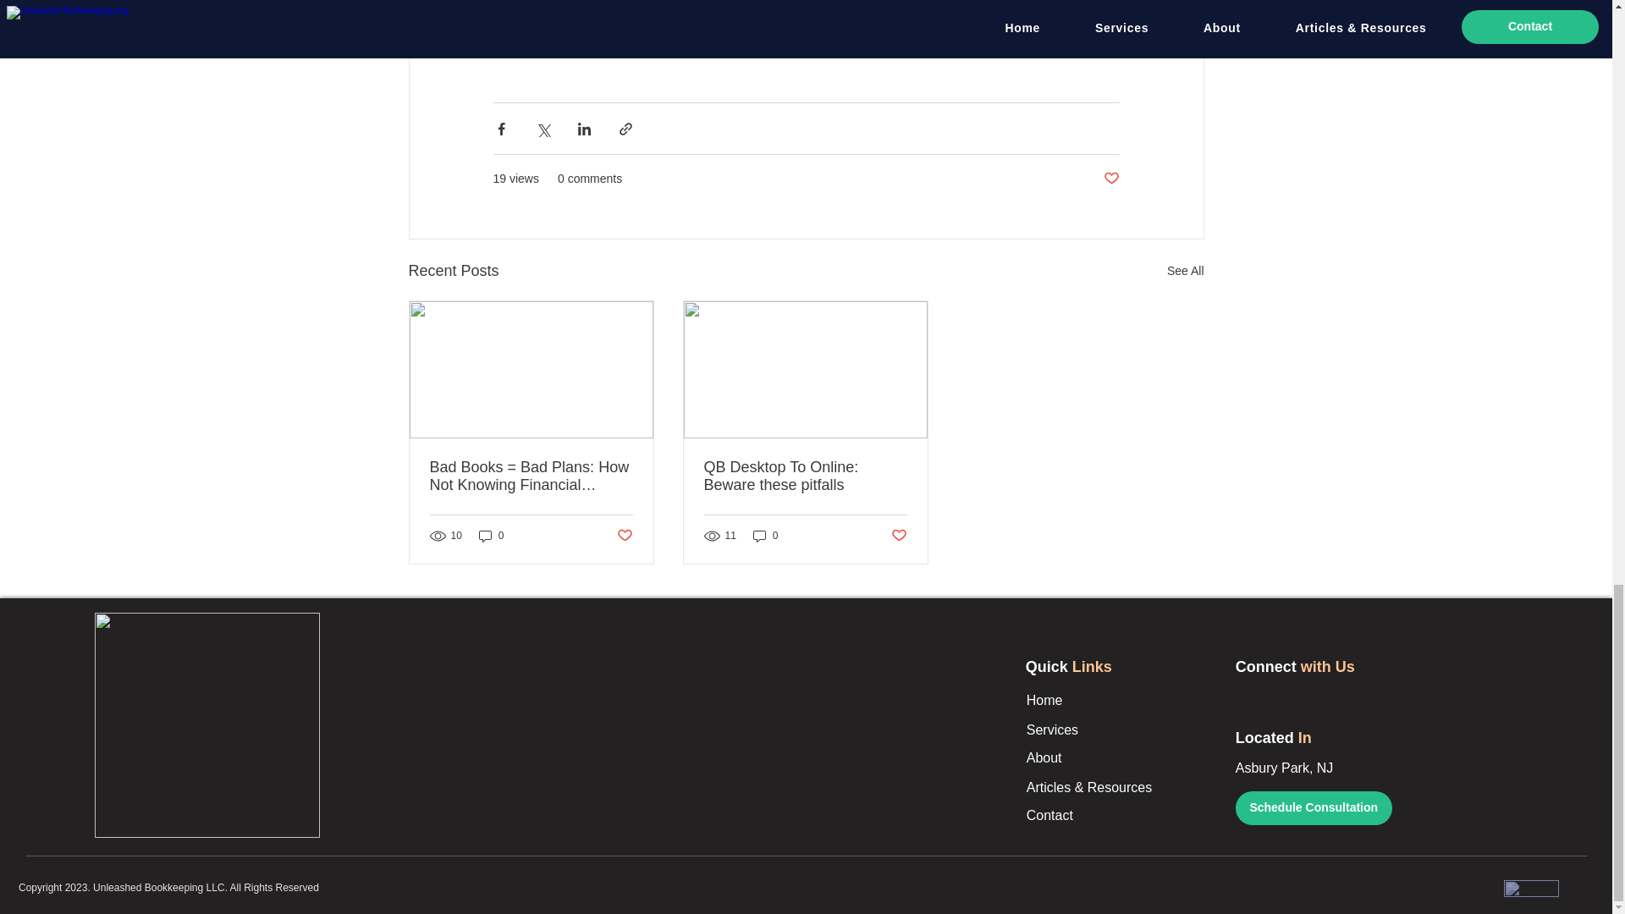 This screenshot has width=1625, height=914. What do you see at coordinates (805, 476) in the screenshot?
I see `QB Desktop To Online: Beware these pitfalls` at bounding box center [805, 476].